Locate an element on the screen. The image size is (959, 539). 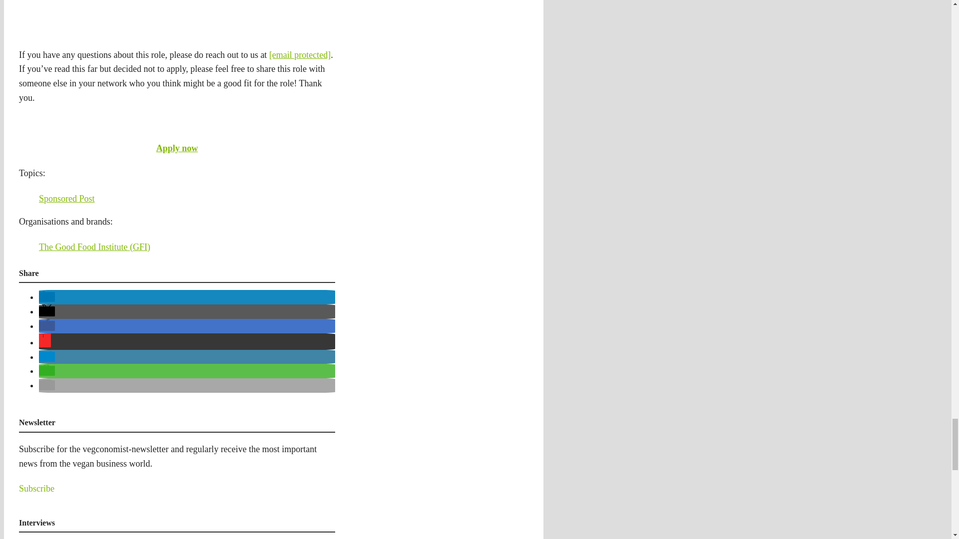
Share on Flipboard is located at coordinates (45, 342).